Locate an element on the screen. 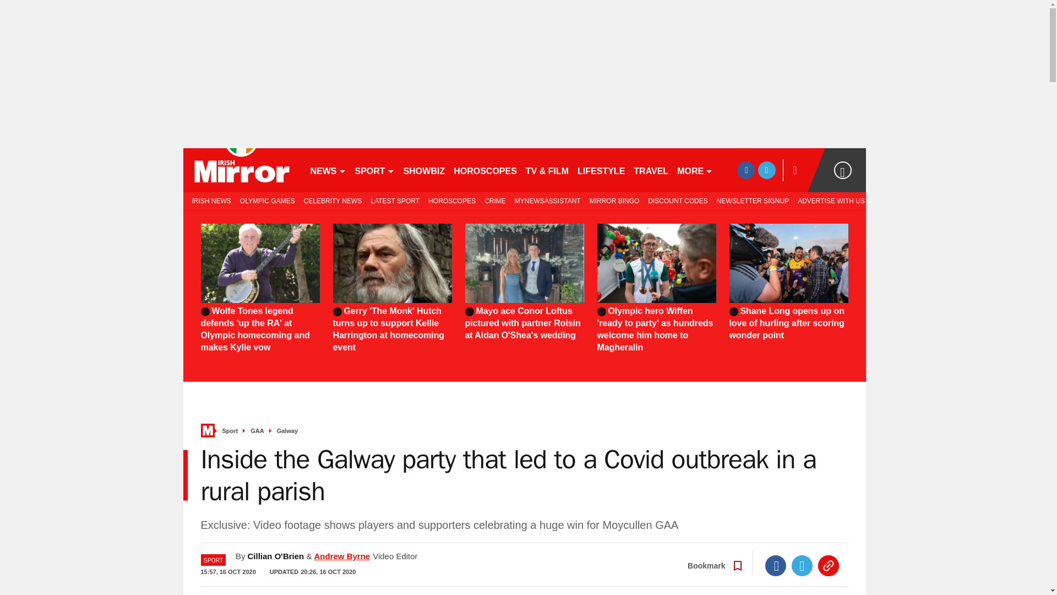  NEWS is located at coordinates (328, 170).